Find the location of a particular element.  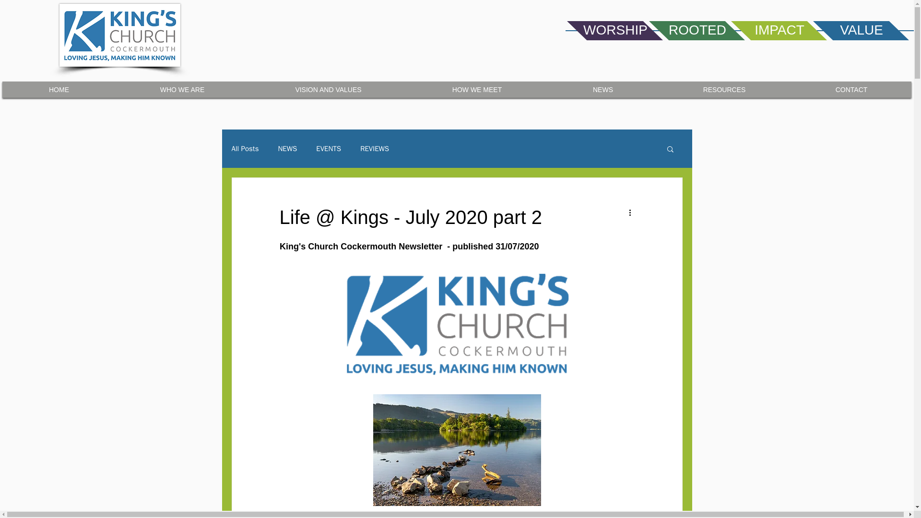

EVENTS is located at coordinates (328, 148).